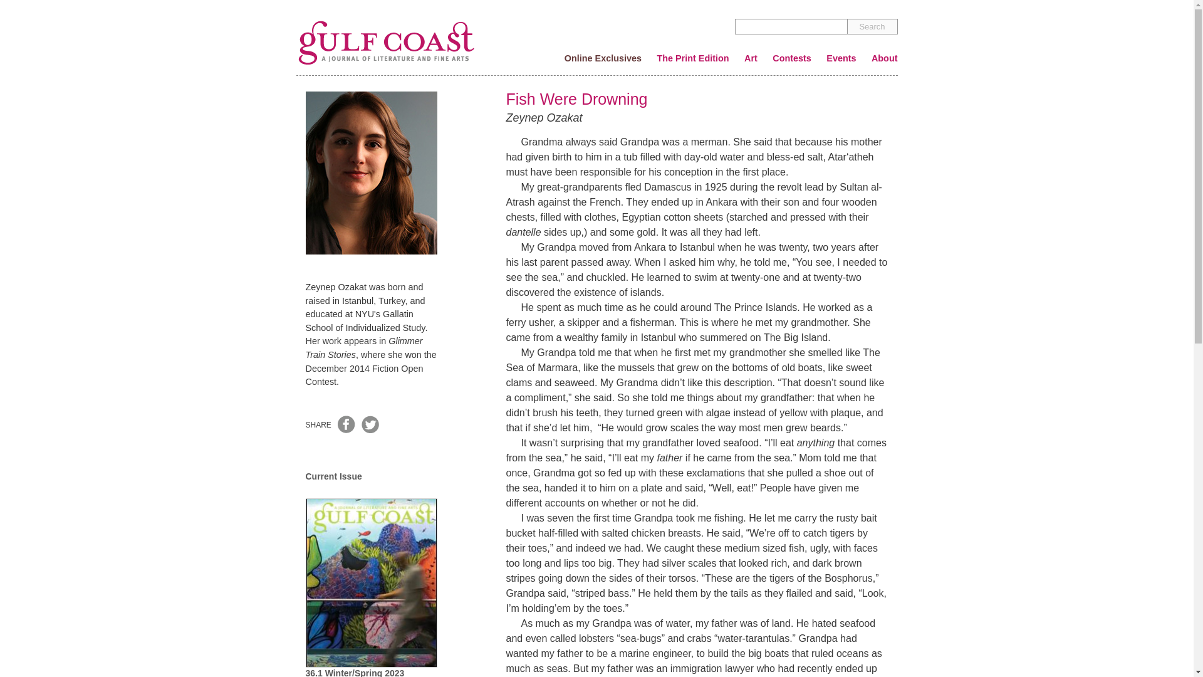 This screenshot has width=1203, height=677. What do you see at coordinates (872, 26) in the screenshot?
I see `Search` at bounding box center [872, 26].